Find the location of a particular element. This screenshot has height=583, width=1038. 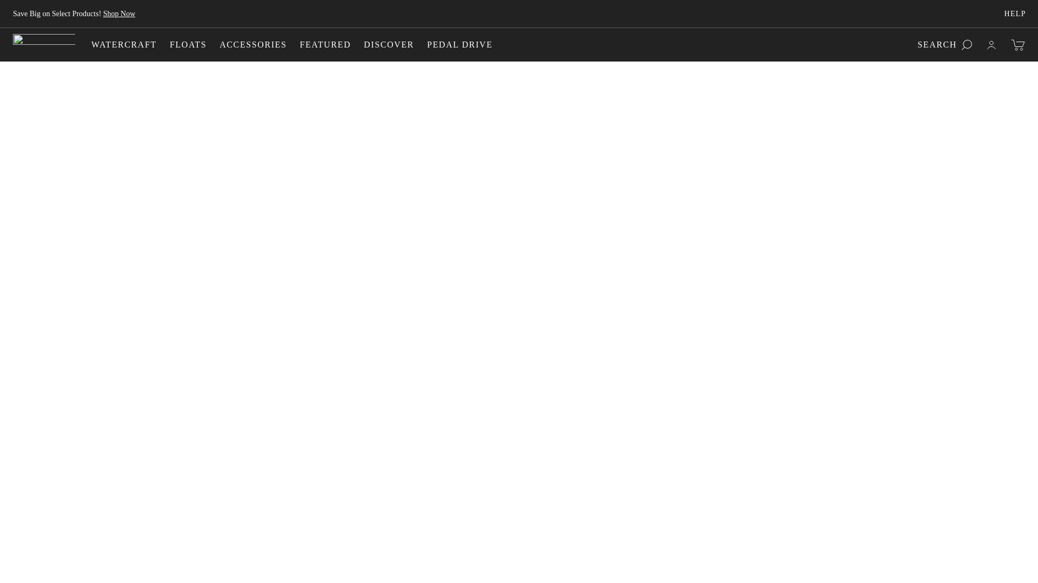

Shop Now is located at coordinates (119, 14).